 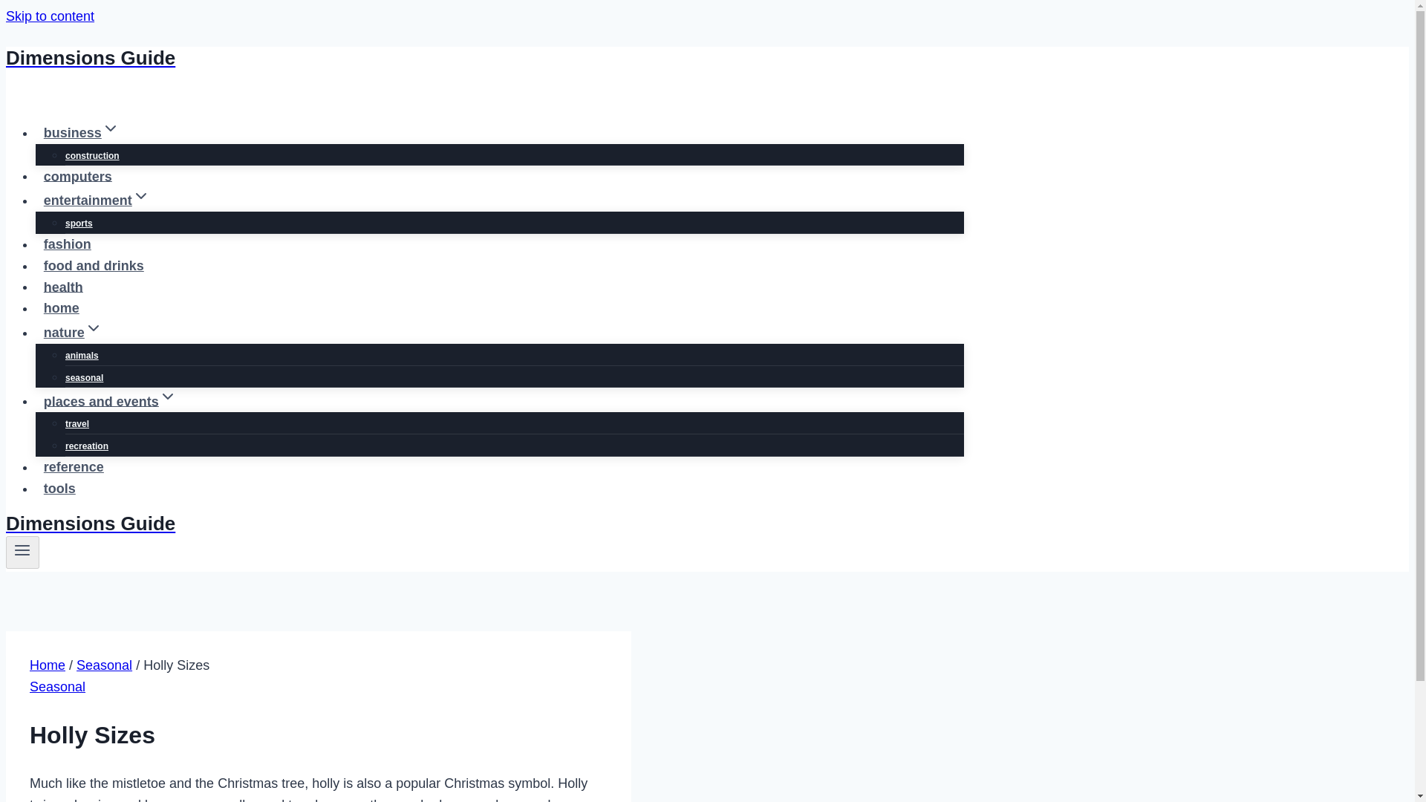 What do you see at coordinates (94, 266) in the screenshot?
I see `food and drinks` at bounding box center [94, 266].